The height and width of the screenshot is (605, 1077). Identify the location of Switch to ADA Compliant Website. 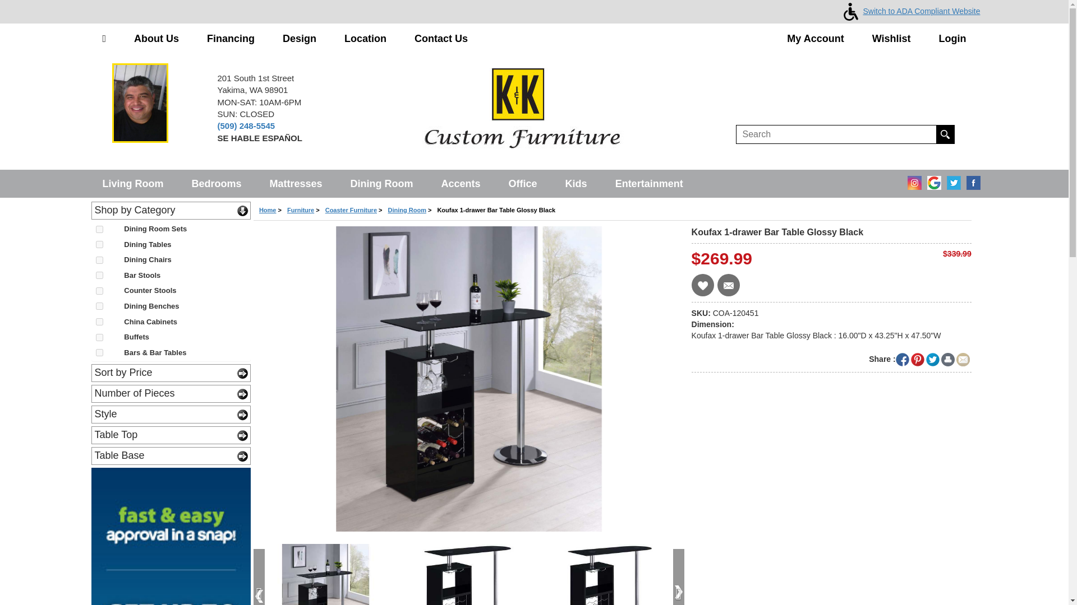
(909, 11).